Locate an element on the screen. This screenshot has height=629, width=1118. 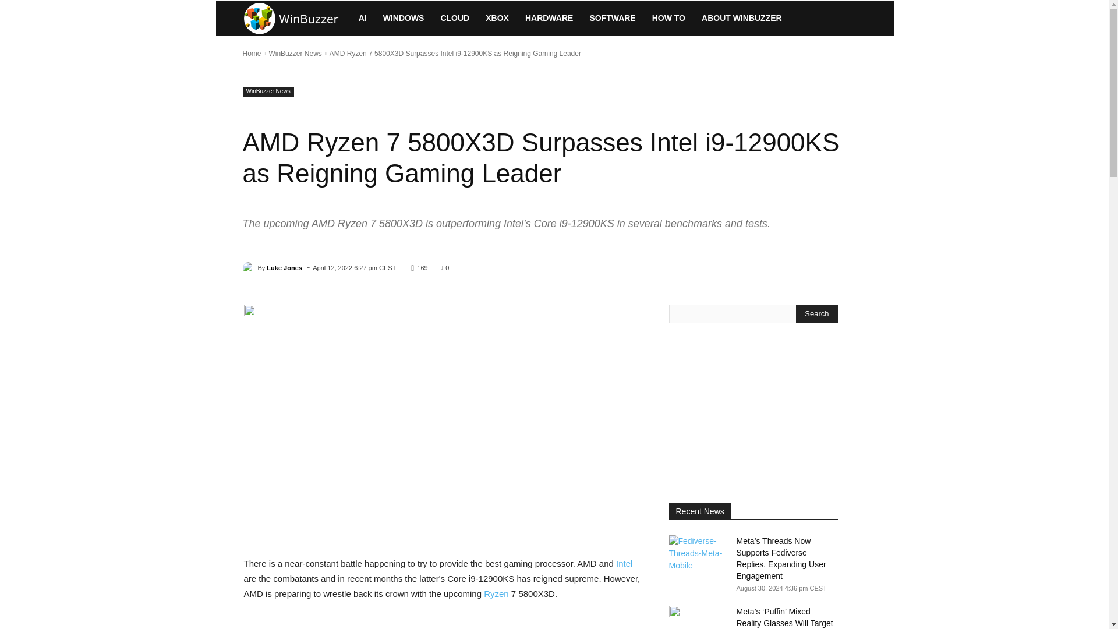
View all posts in WinBuzzer News is located at coordinates (295, 54).